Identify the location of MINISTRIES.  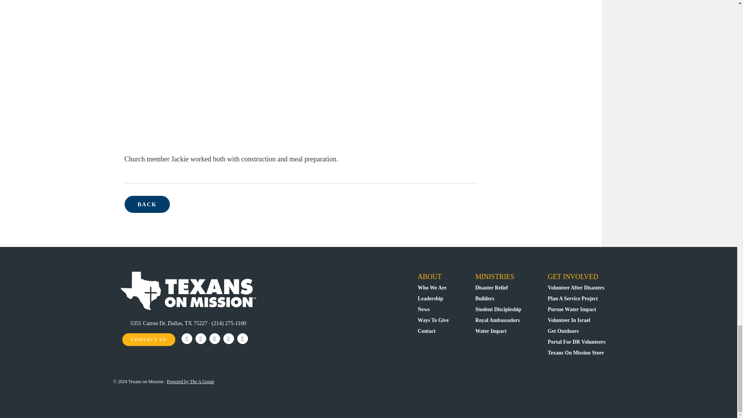
(495, 276).